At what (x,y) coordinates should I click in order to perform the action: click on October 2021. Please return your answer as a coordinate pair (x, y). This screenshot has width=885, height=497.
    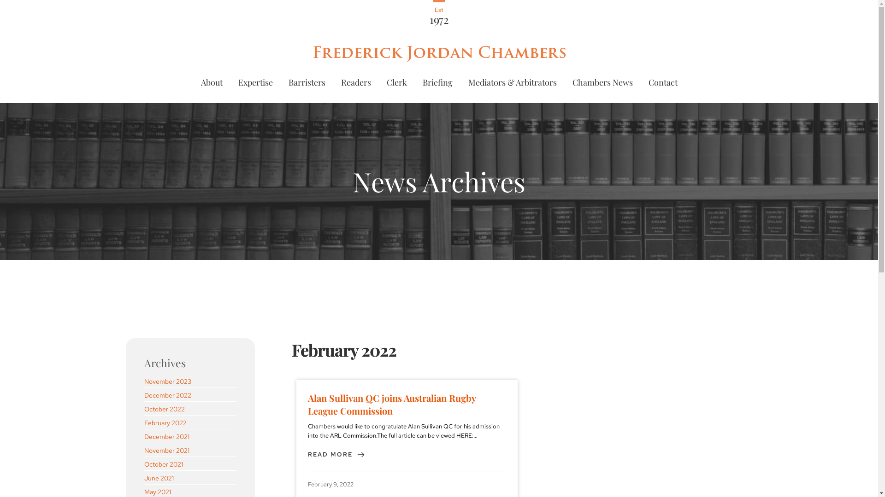
    Looking at the image, I should click on (163, 464).